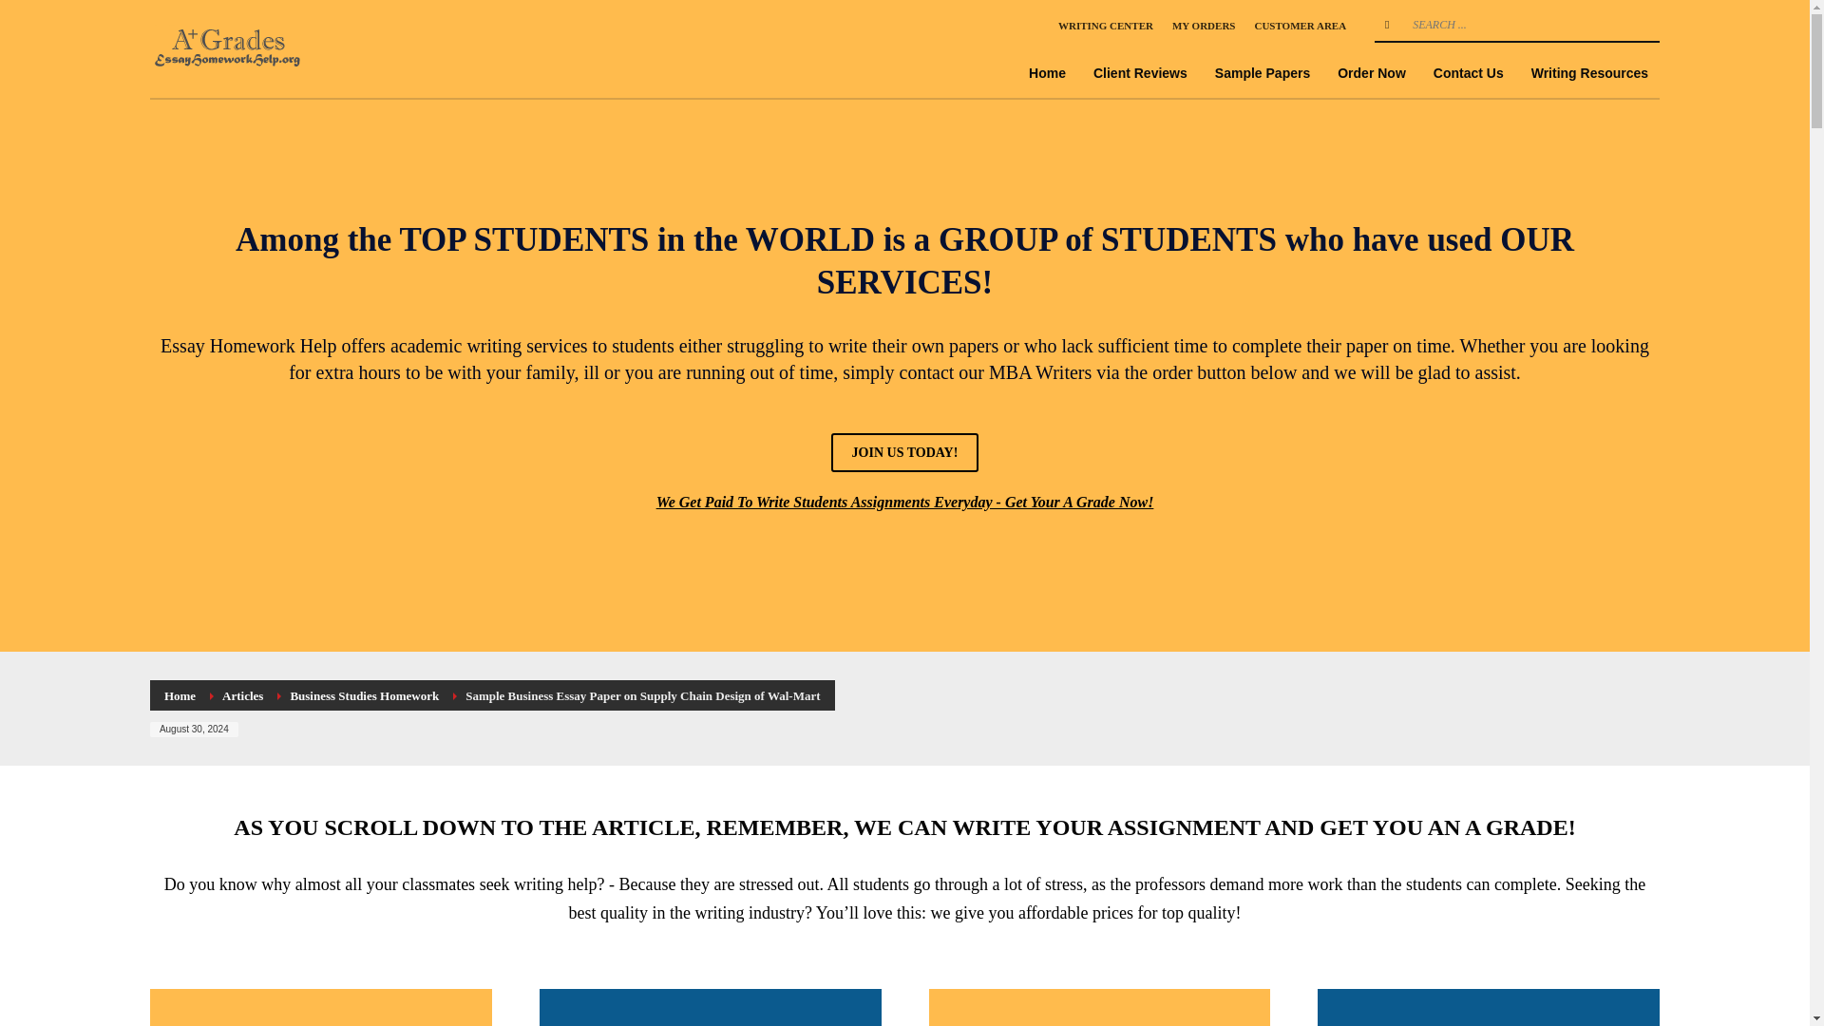 This screenshot has width=1824, height=1026. I want to click on Home, so click(1047, 72).